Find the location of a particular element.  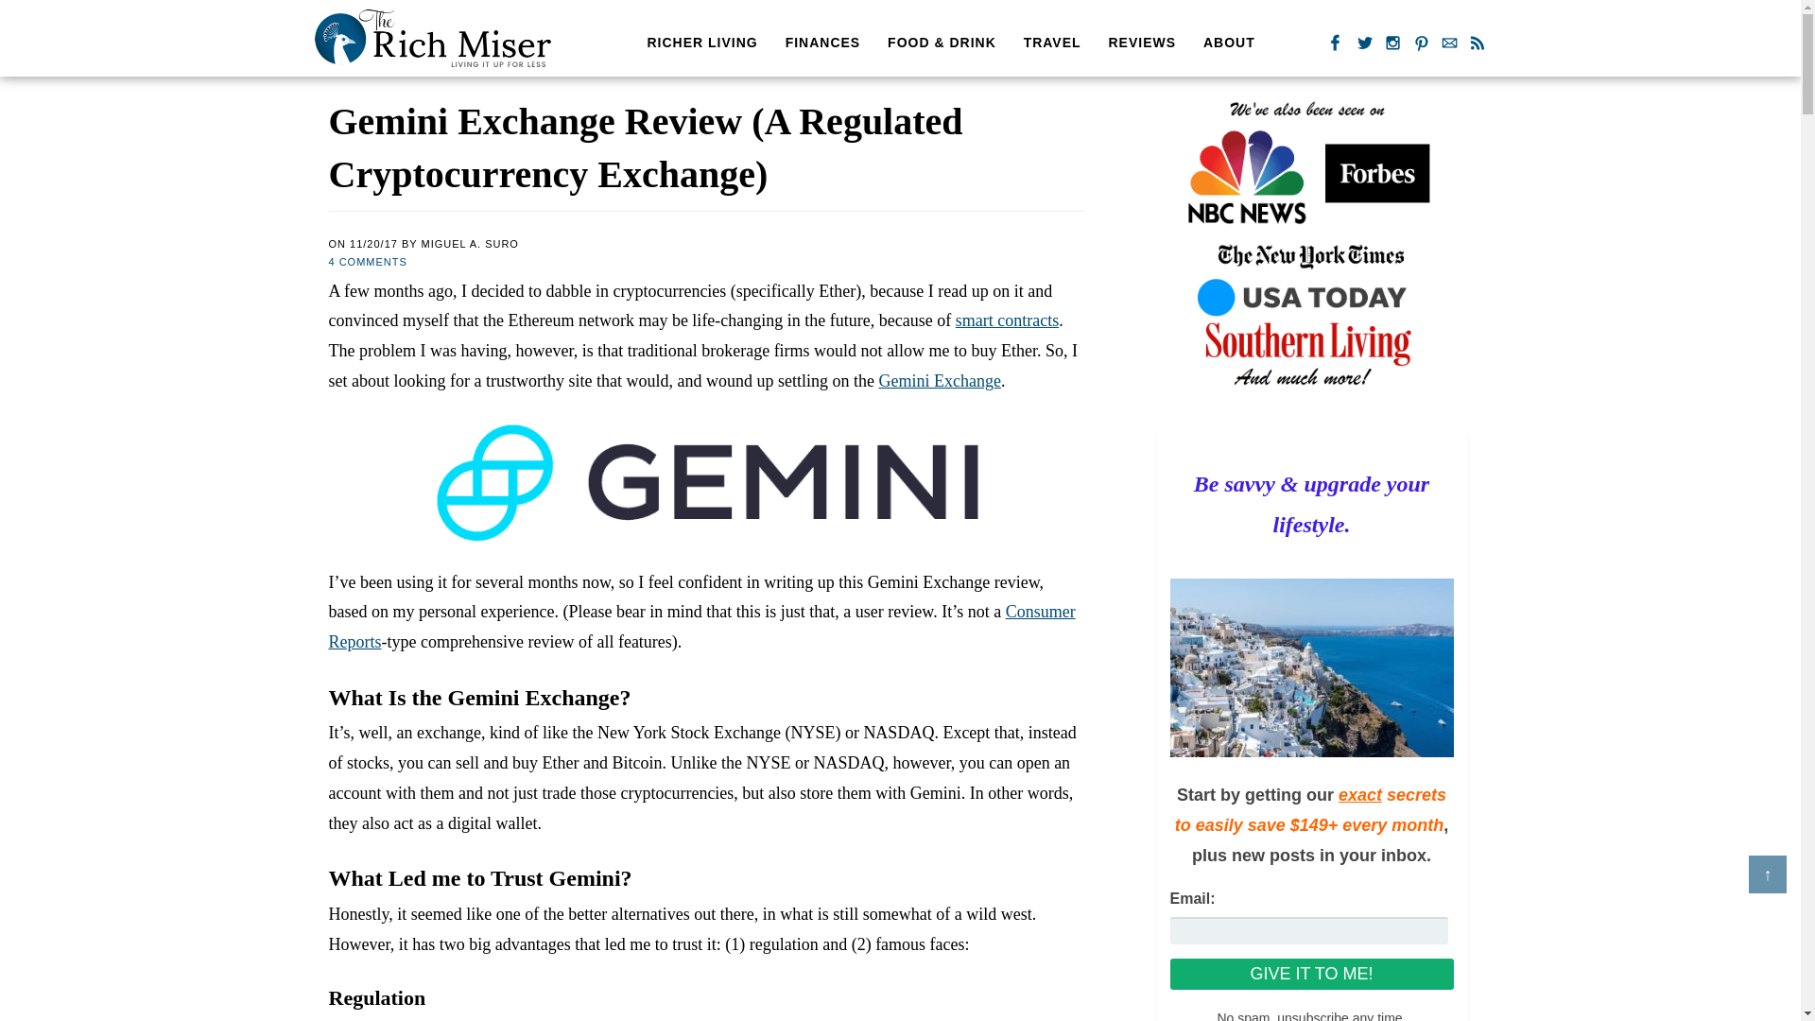

THE RICH MISER is located at coordinates (431, 38).